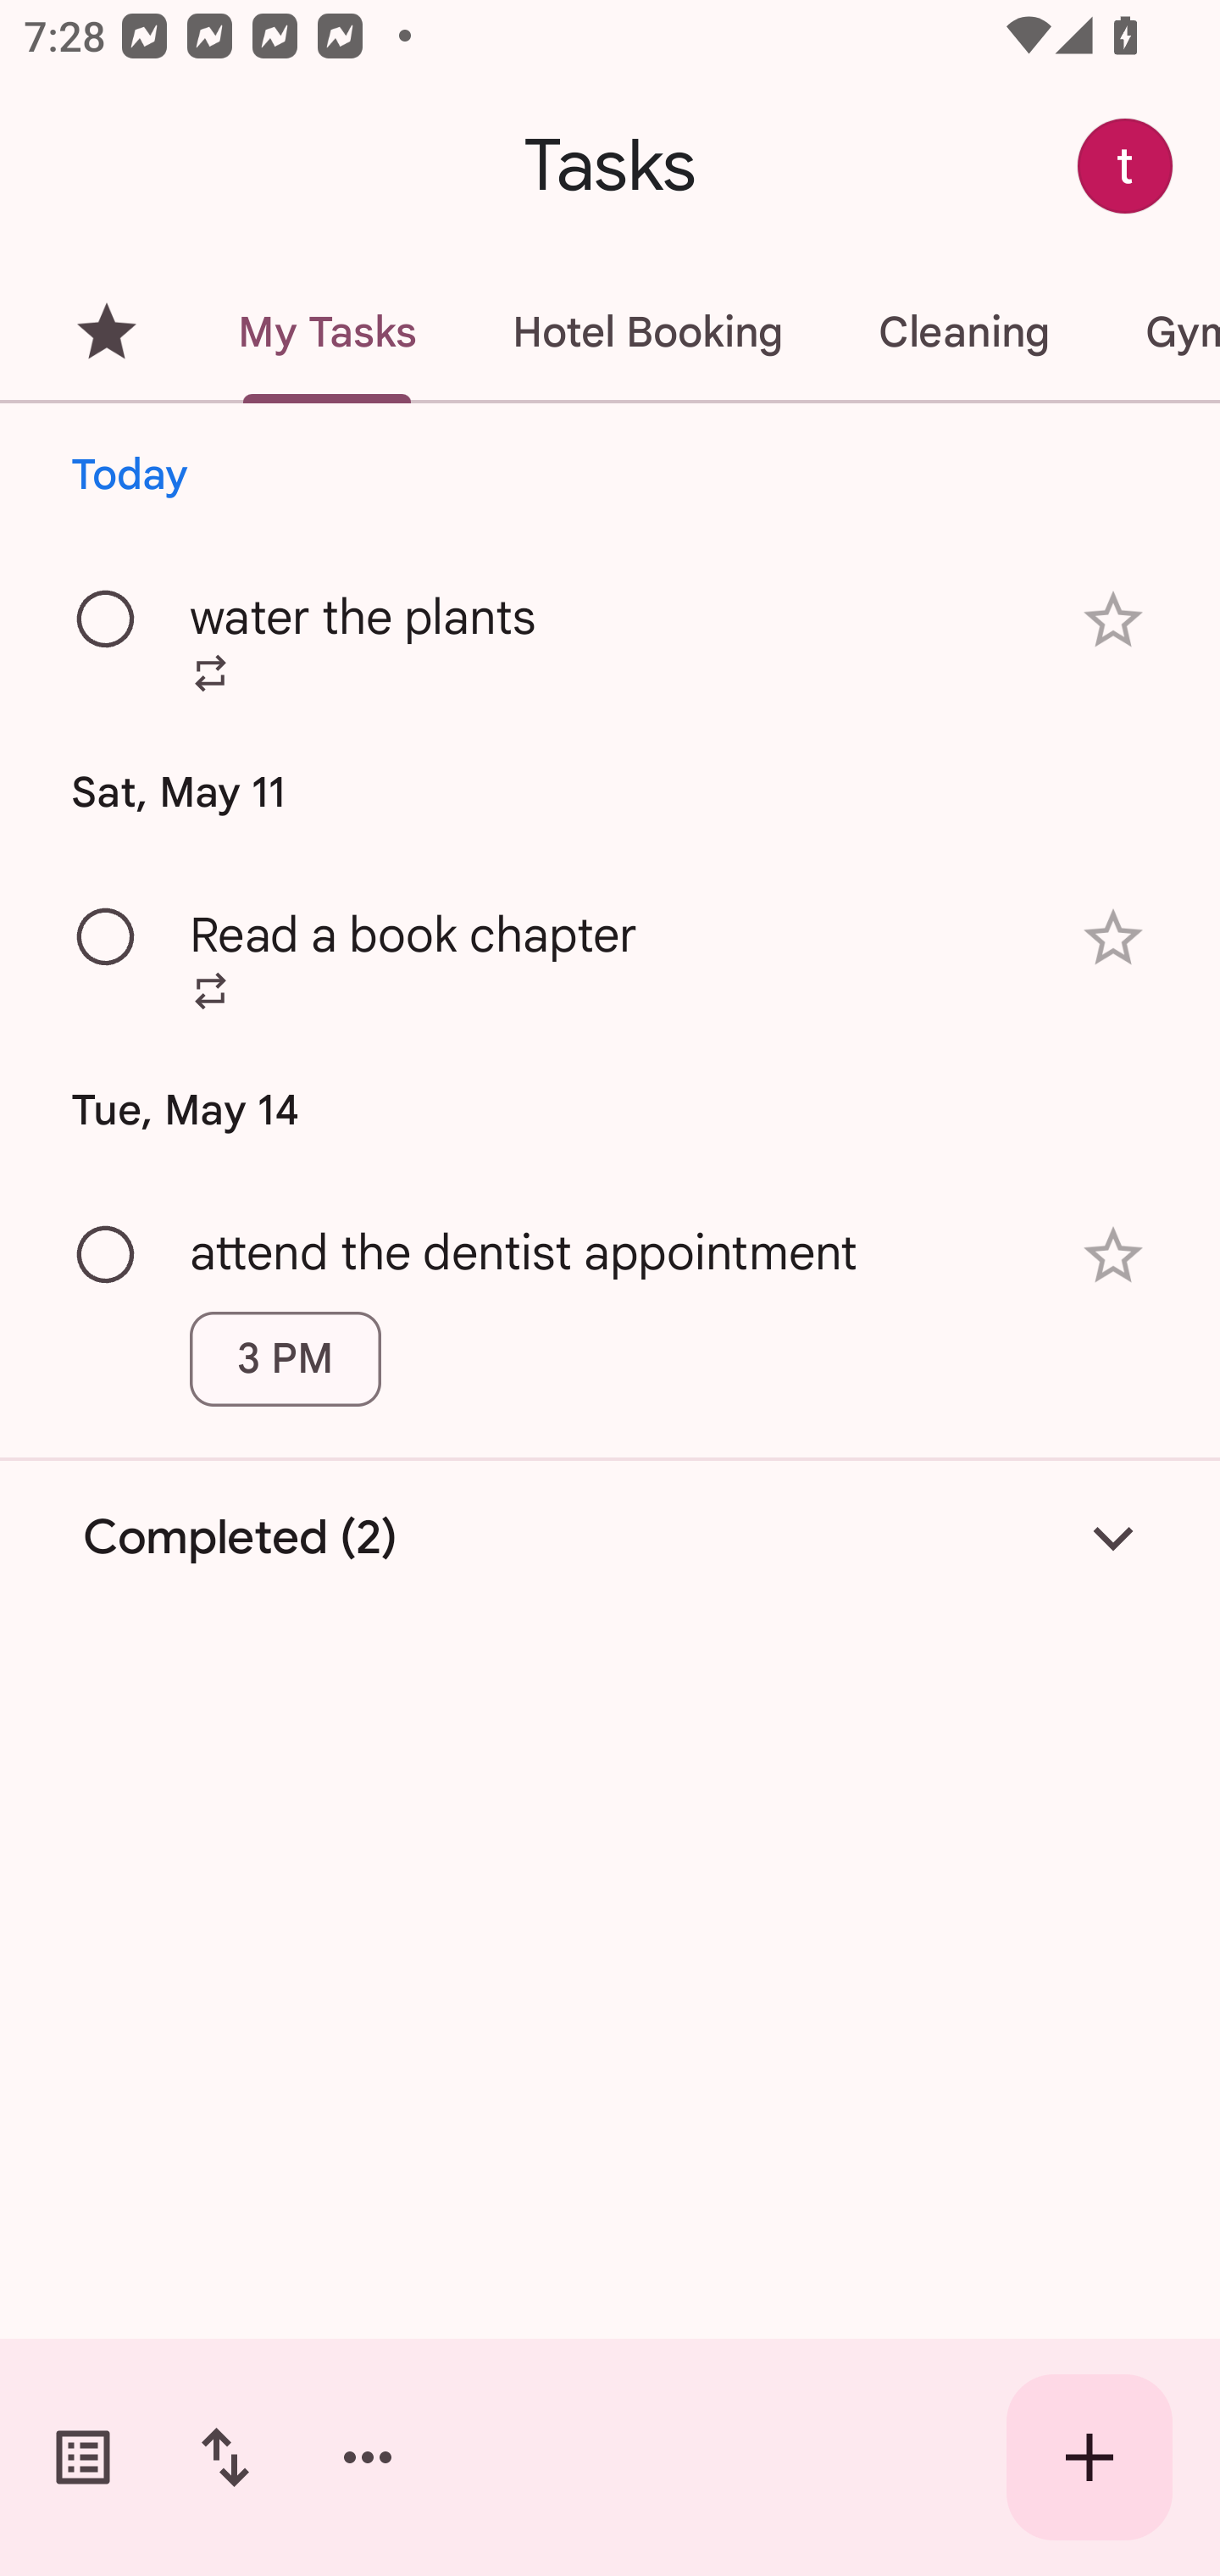 This screenshot has width=1220, height=2576. What do you see at coordinates (368, 2457) in the screenshot?
I see `More options` at bounding box center [368, 2457].